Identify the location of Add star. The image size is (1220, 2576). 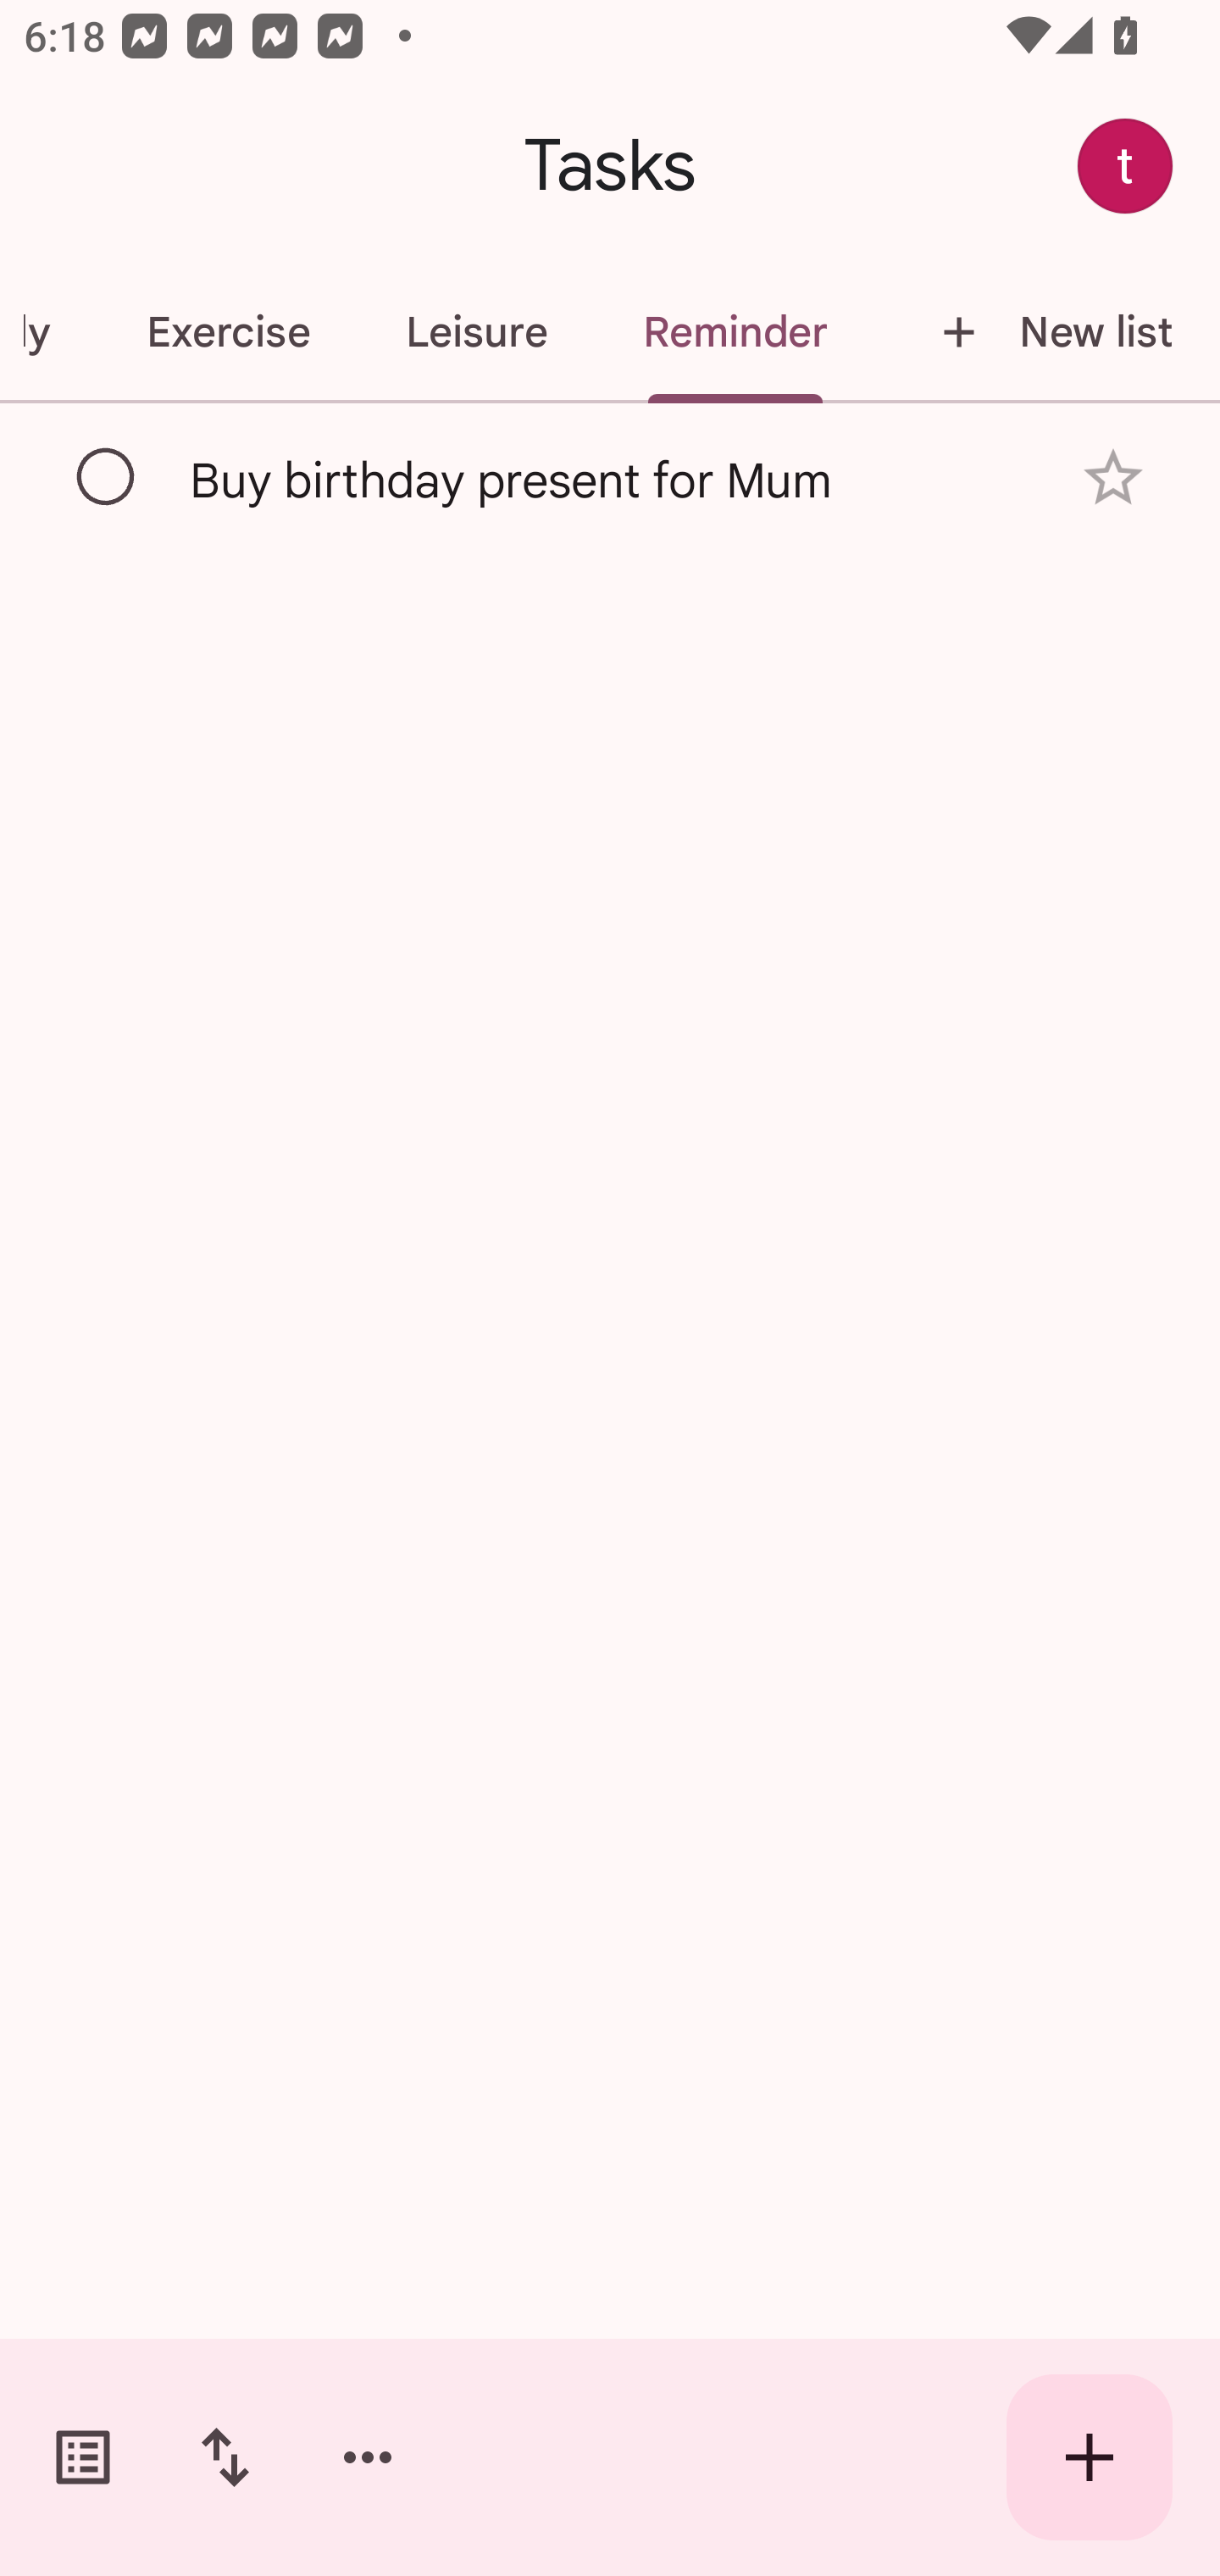
(1113, 478).